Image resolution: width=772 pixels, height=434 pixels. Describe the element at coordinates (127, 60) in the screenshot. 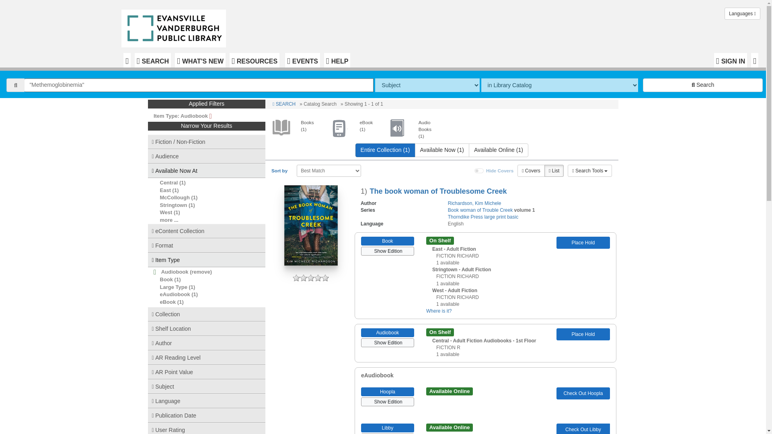

I see `Browse the Catalog` at that location.